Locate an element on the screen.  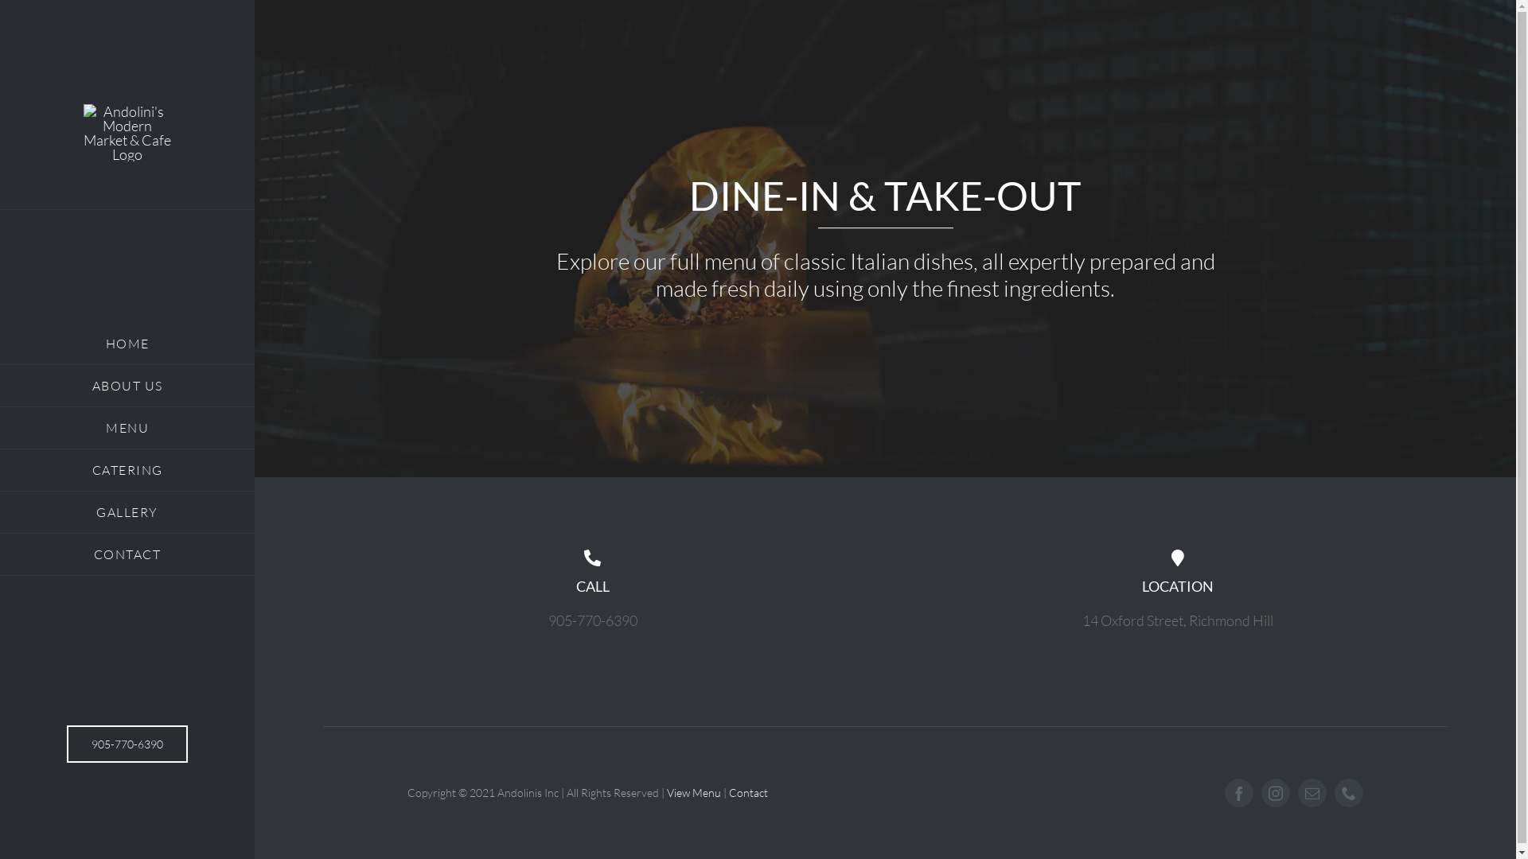
HOME is located at coordinates (127, 344).